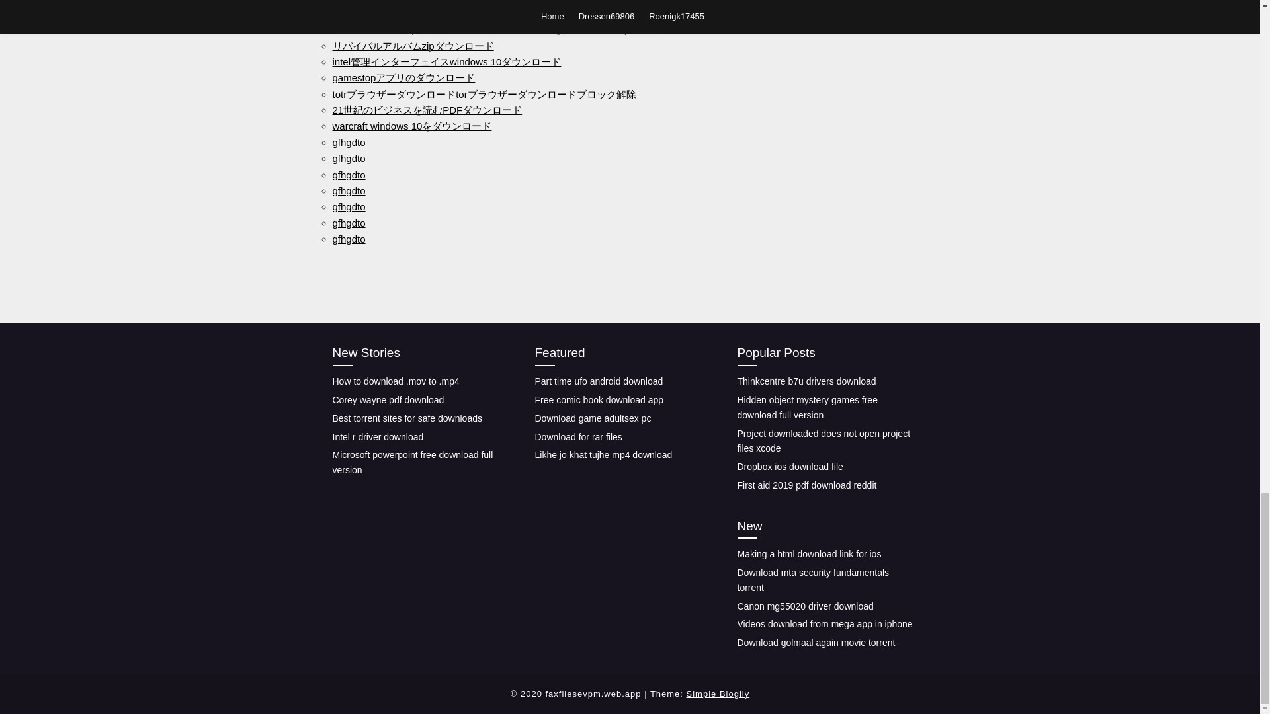  I want to click on Hidden object mystery games free download full version, so click(807, 407).